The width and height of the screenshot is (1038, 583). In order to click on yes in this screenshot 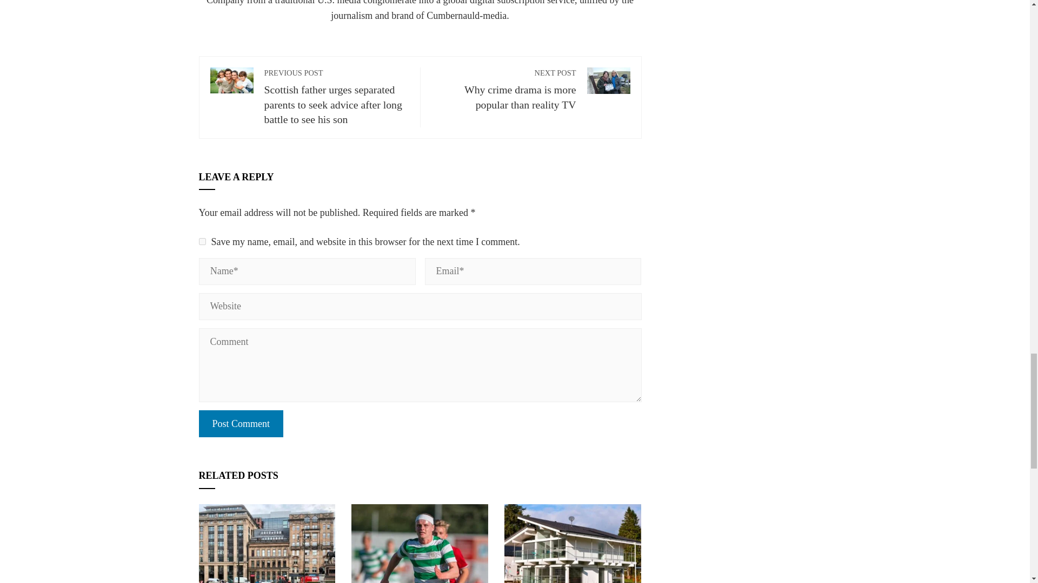, I will do `click(504, 89)`.